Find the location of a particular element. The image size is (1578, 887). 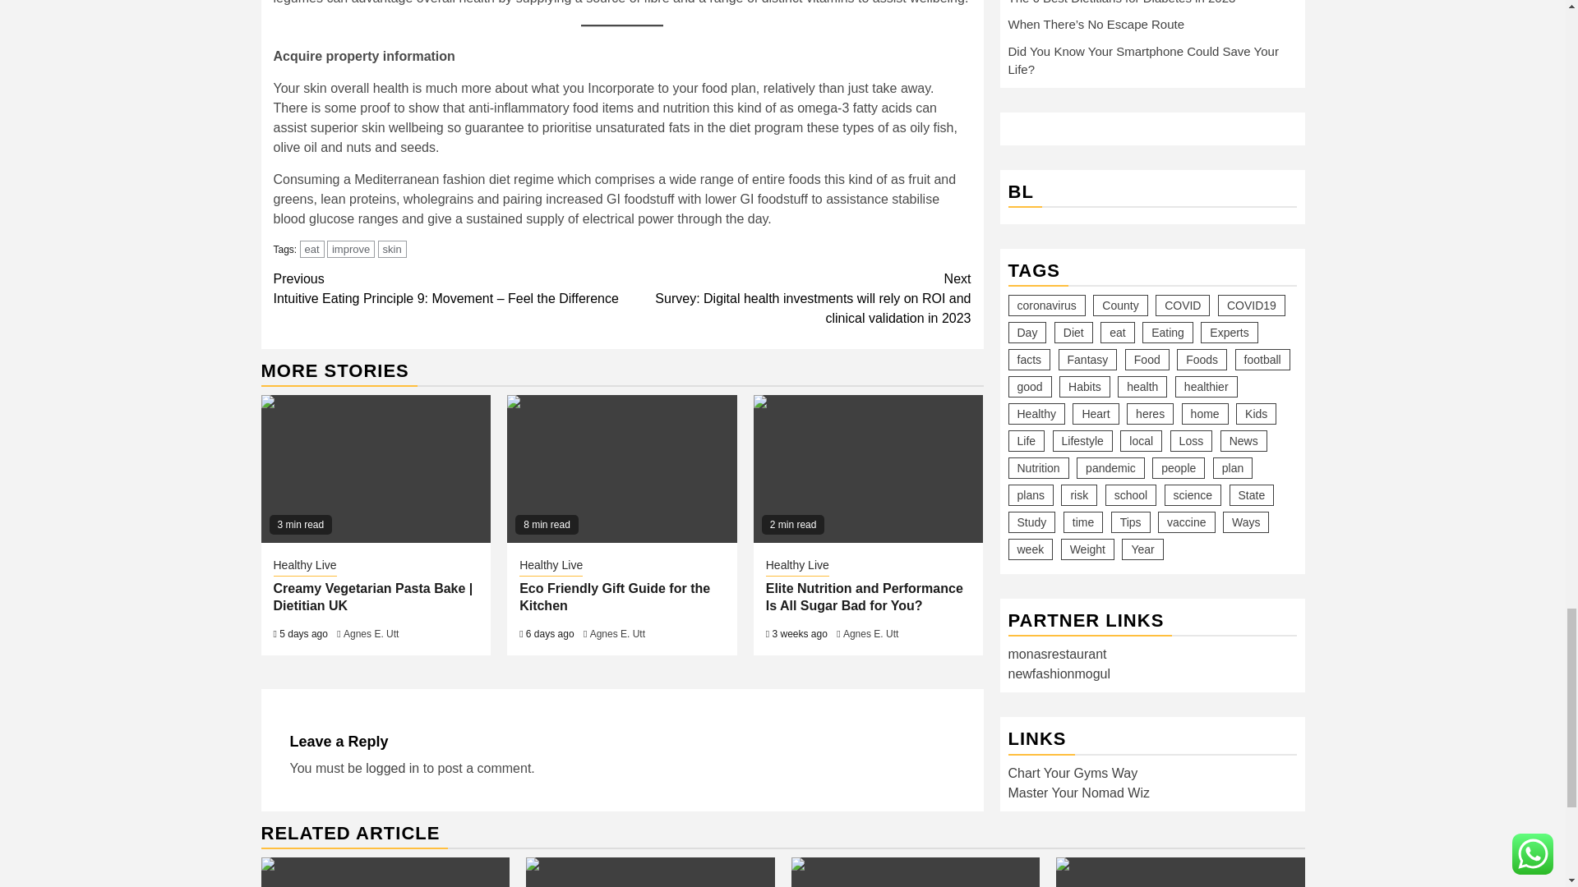

Agnes E. Utt is located at coordinates (870, 633).